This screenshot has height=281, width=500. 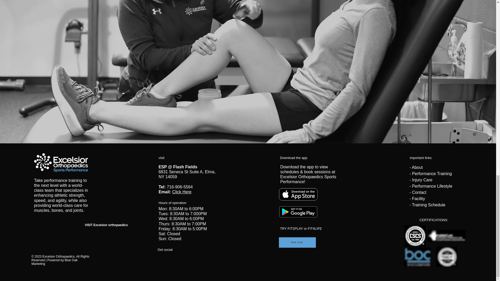 I want to click on Blue Oak Marketing, so click(x=54, y=262).